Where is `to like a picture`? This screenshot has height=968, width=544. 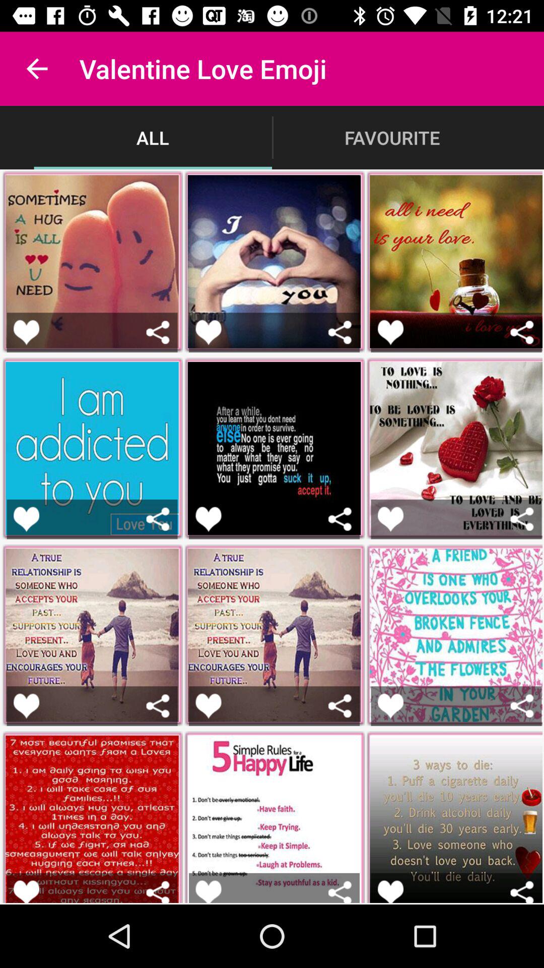
to like a picture is located at coordinates (209, 332).